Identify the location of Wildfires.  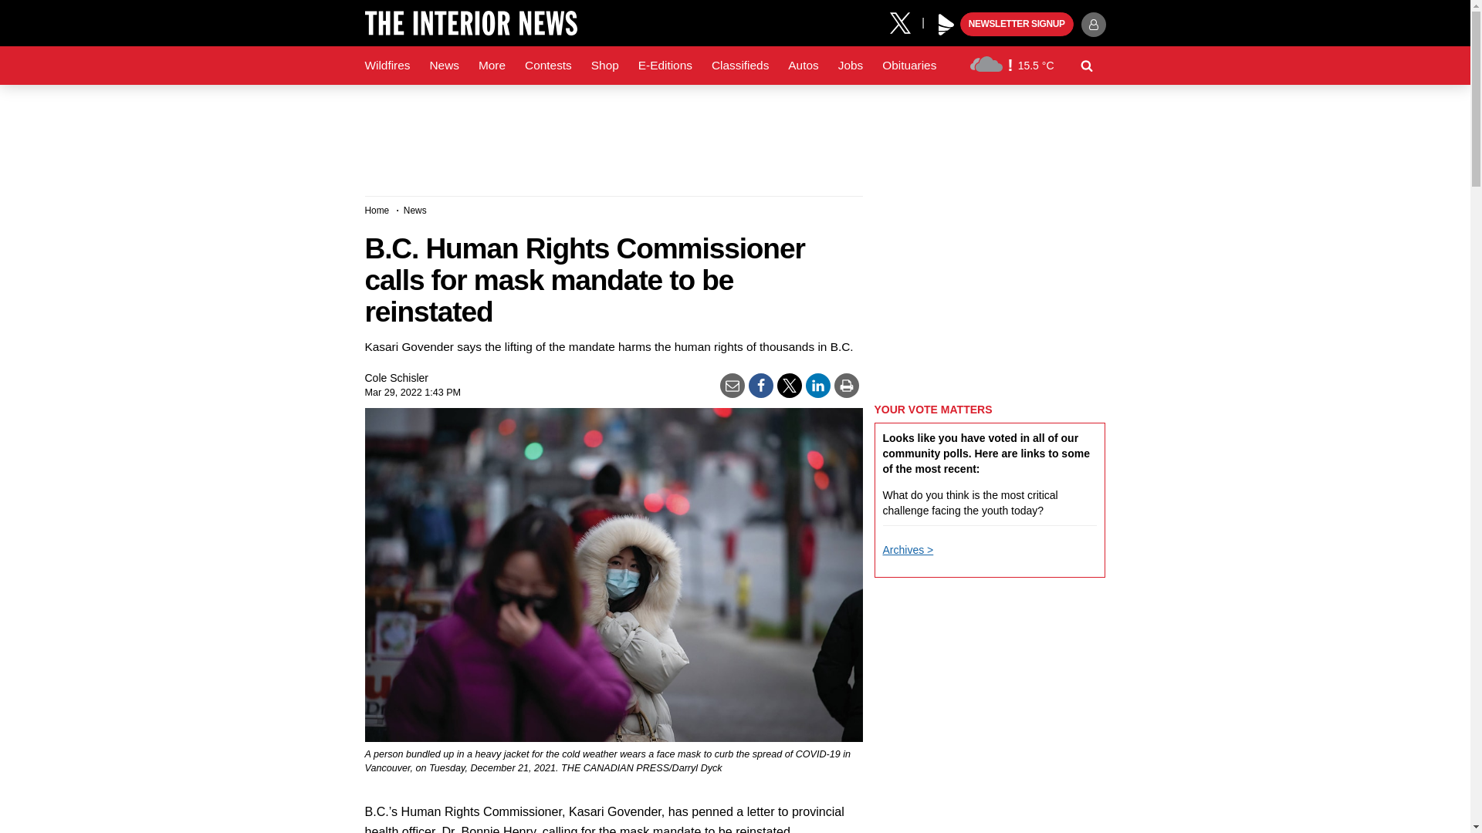
(387, 66).